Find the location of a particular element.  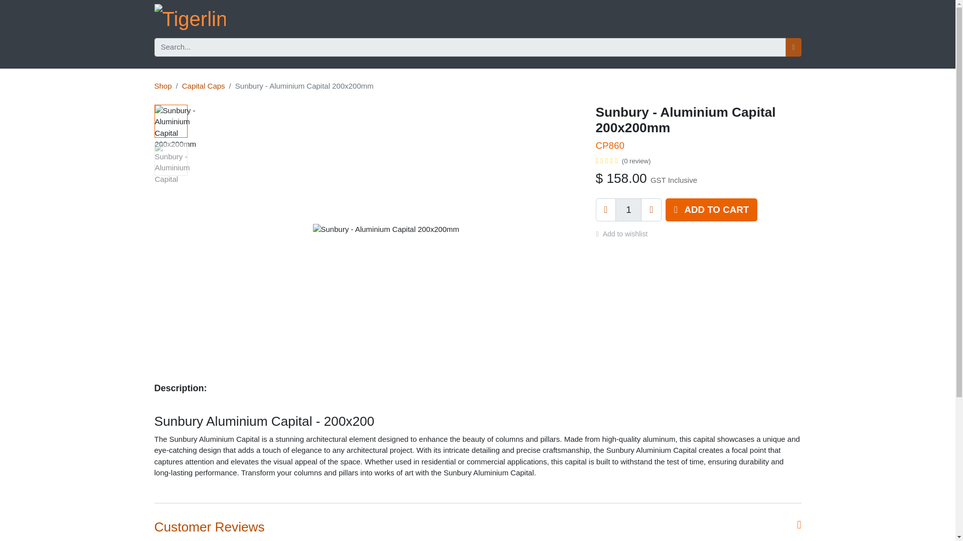

Capital Caps is located at coordinates (204, 86).